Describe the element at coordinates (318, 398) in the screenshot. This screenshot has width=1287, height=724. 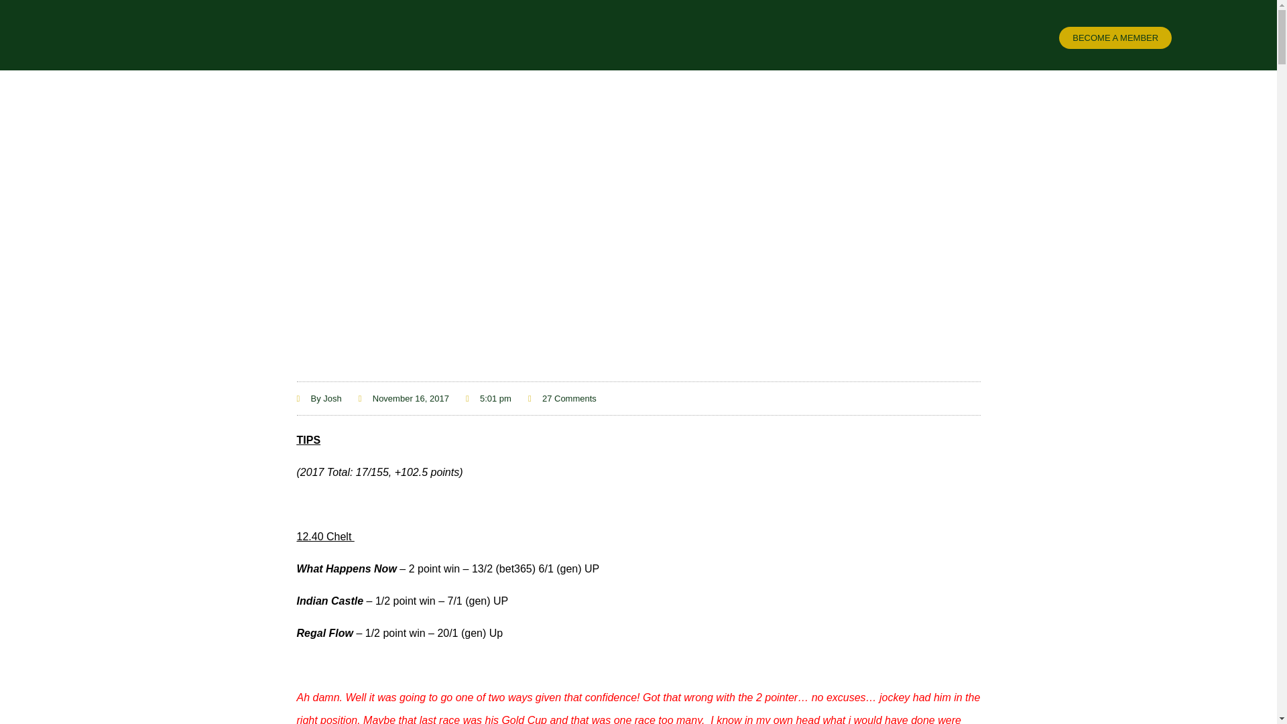
I see `By Josh` at that location.